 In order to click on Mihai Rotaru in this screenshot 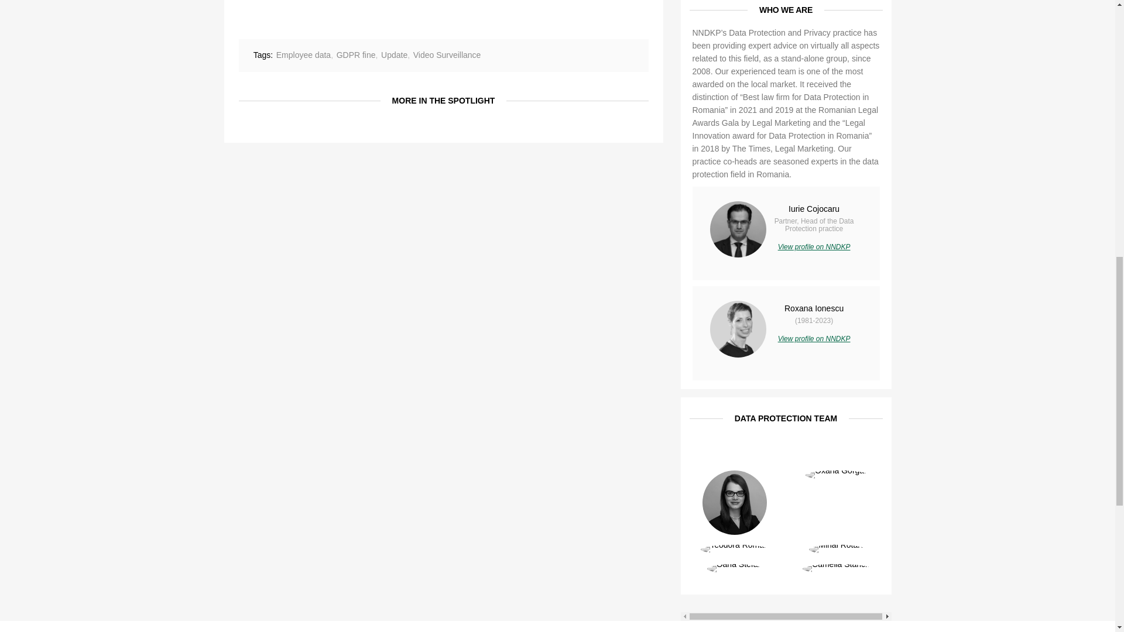, I will do `click(837, 549)`.